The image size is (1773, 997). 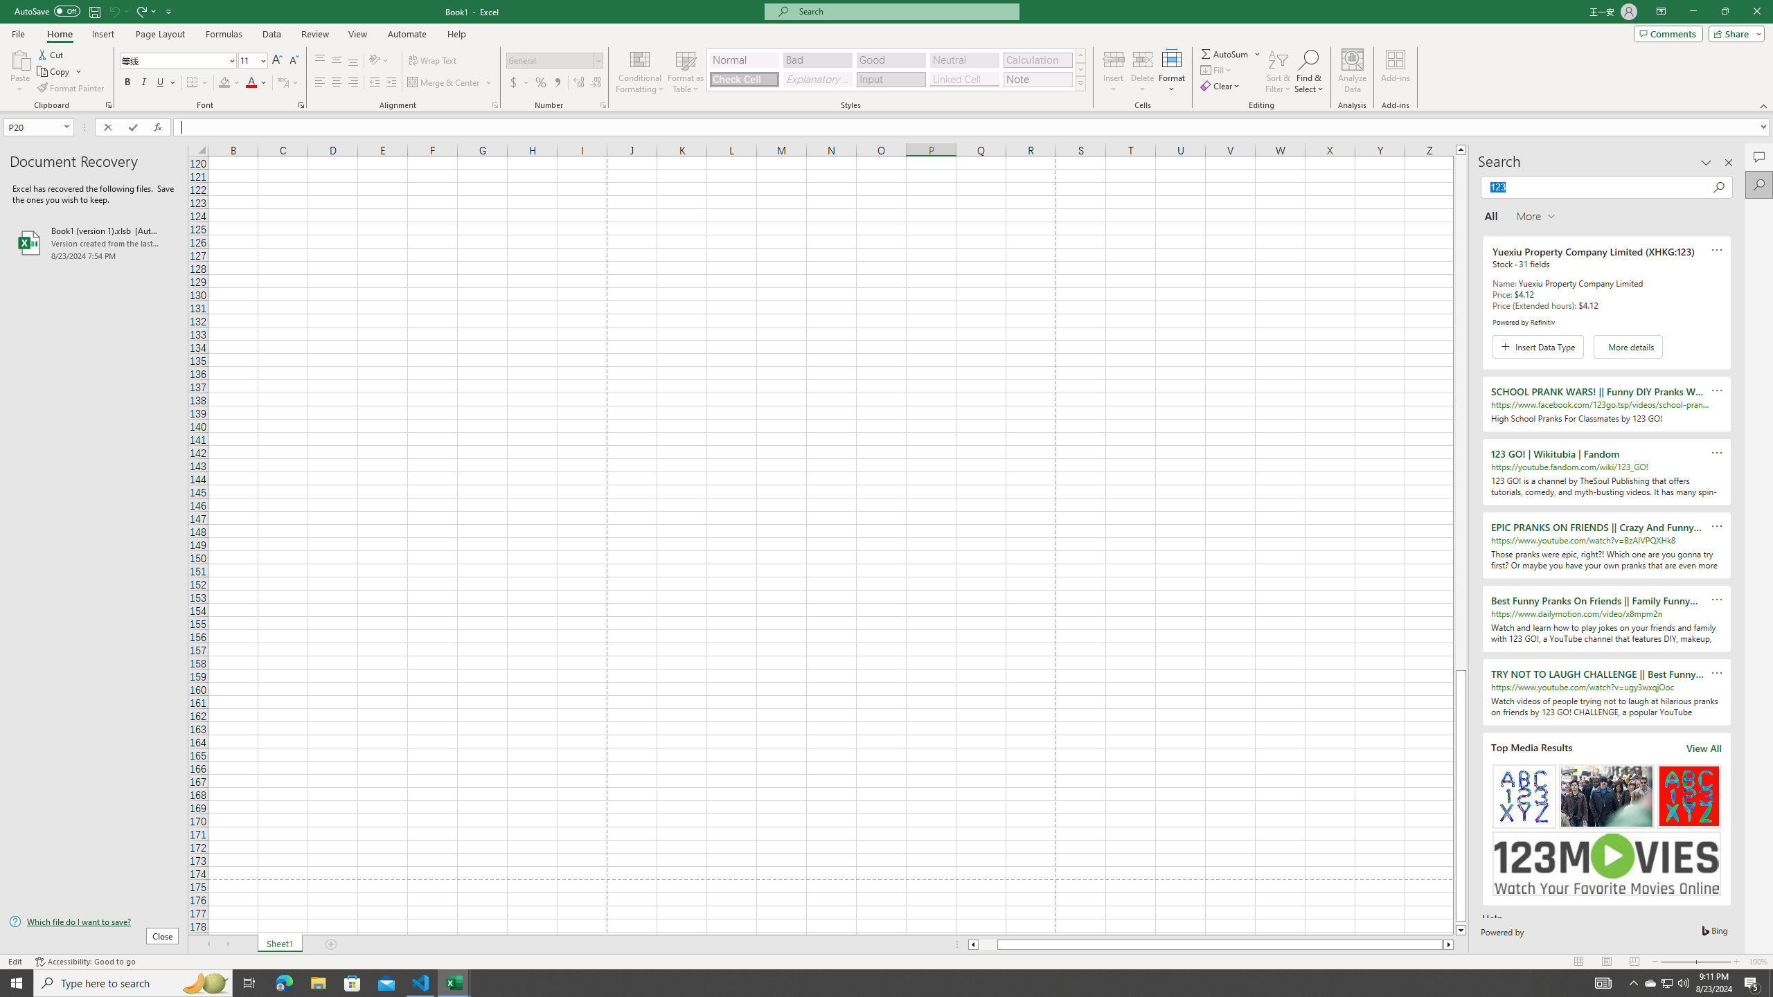 What do you see at coordinates (283, 83) in the screenshot?
I see `Show Phonetic Field` at bounding box center [283, 83].